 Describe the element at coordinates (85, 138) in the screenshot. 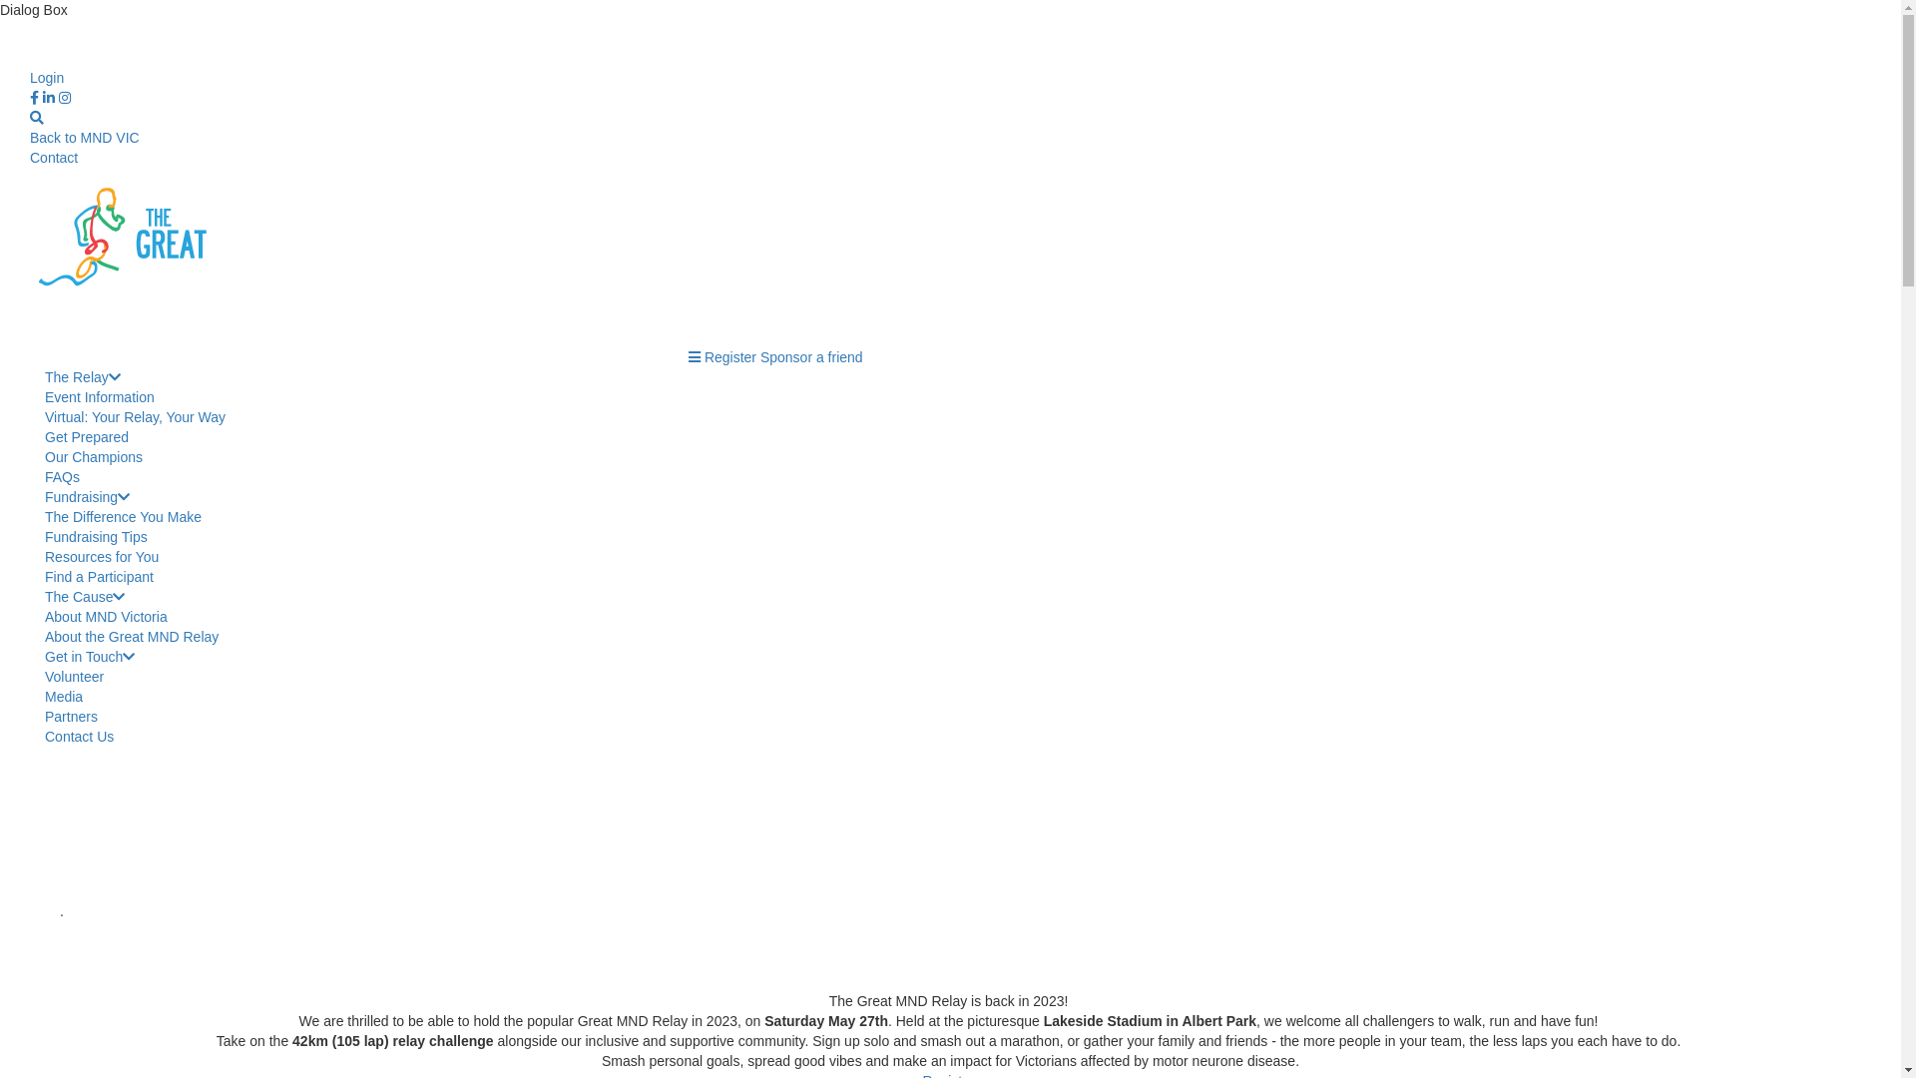

I see `Back to MND VIC` at that location.